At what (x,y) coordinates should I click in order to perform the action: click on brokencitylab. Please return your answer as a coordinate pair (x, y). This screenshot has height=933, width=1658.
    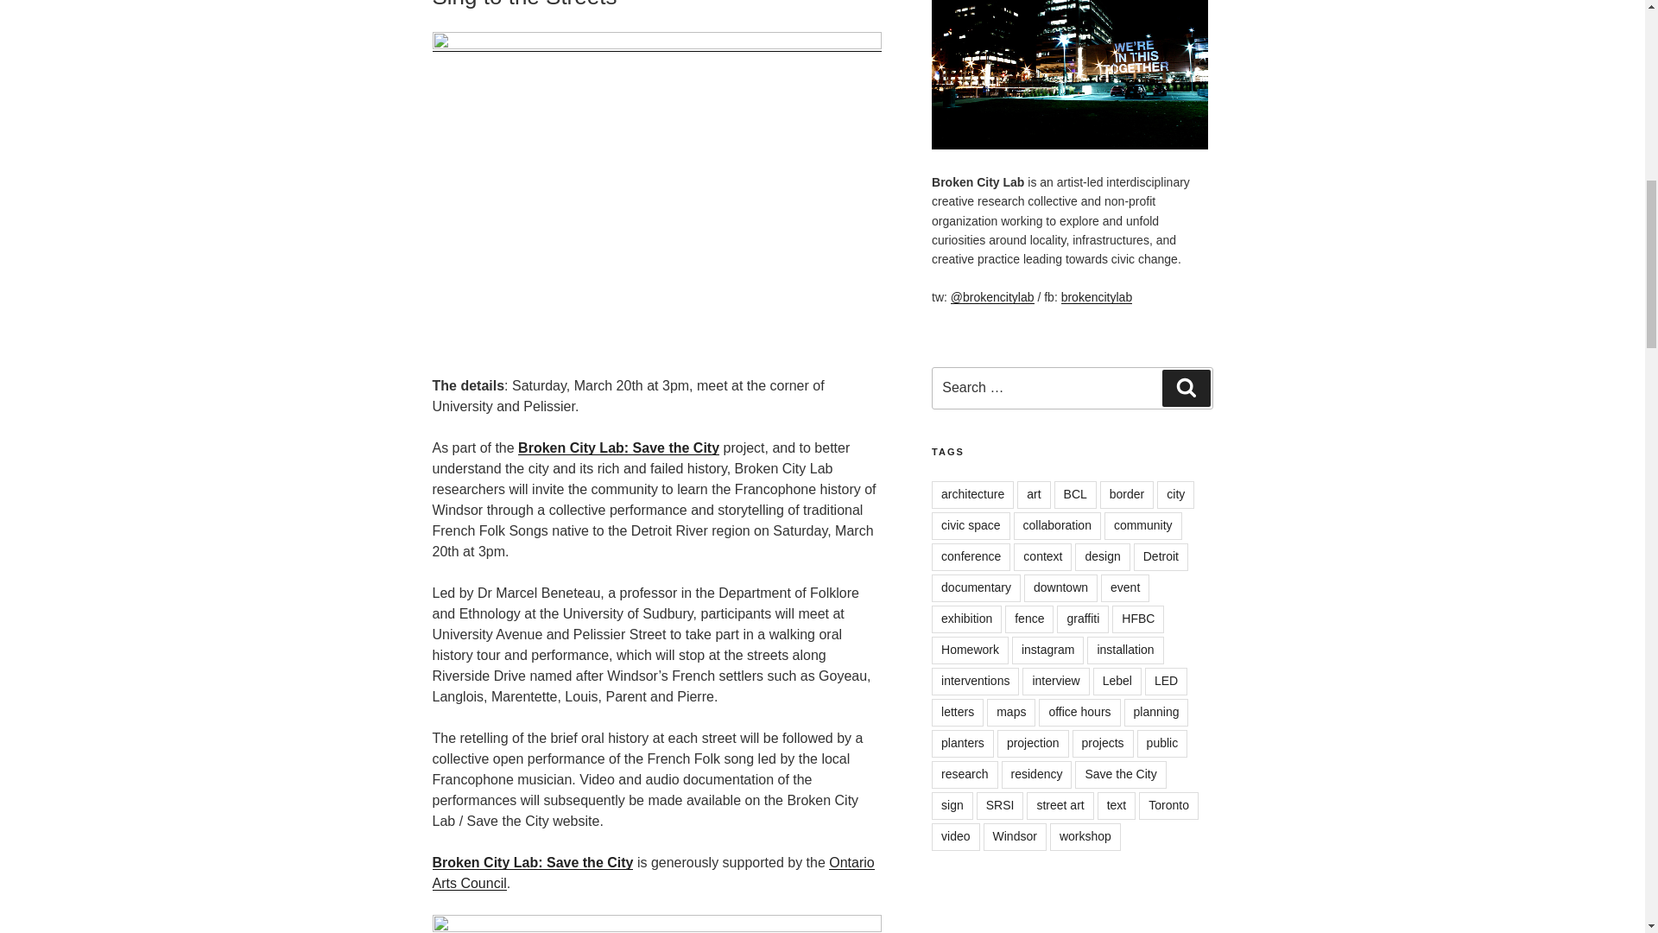
    Looking at the image, I should click on (1097, 297).